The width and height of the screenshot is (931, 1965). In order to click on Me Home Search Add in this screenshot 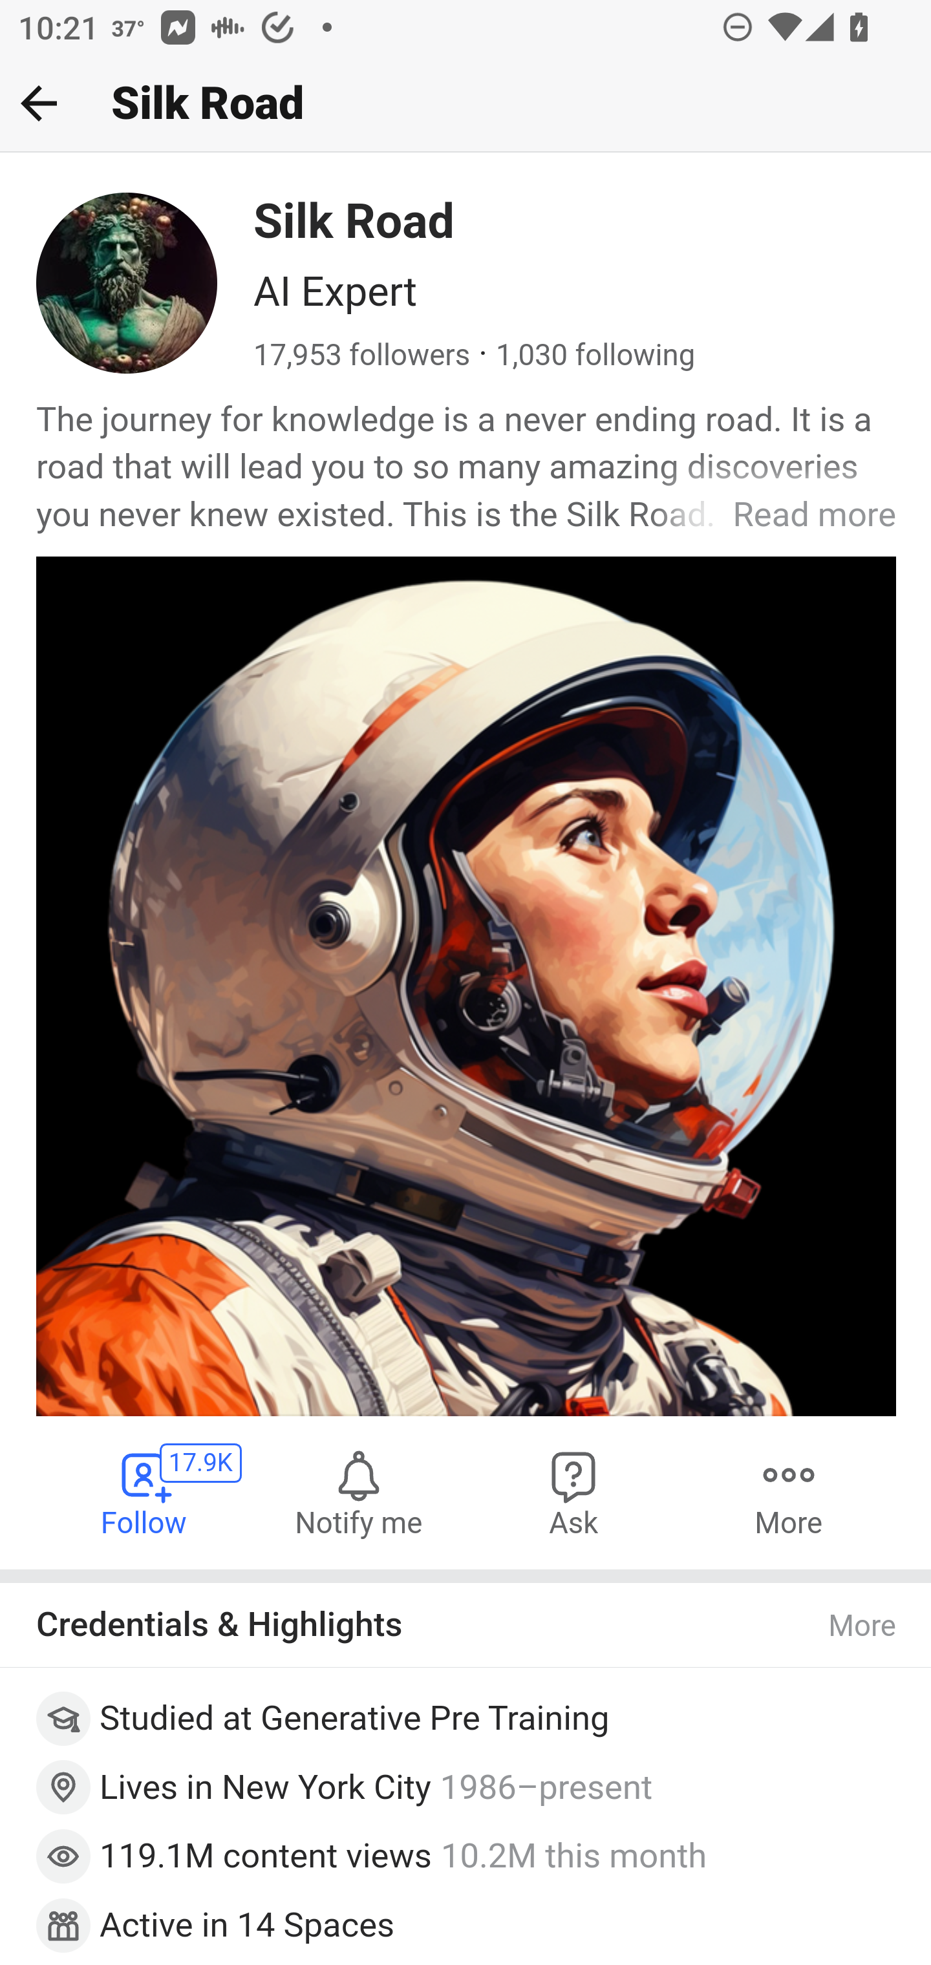, I will do `click(465, 104)`.